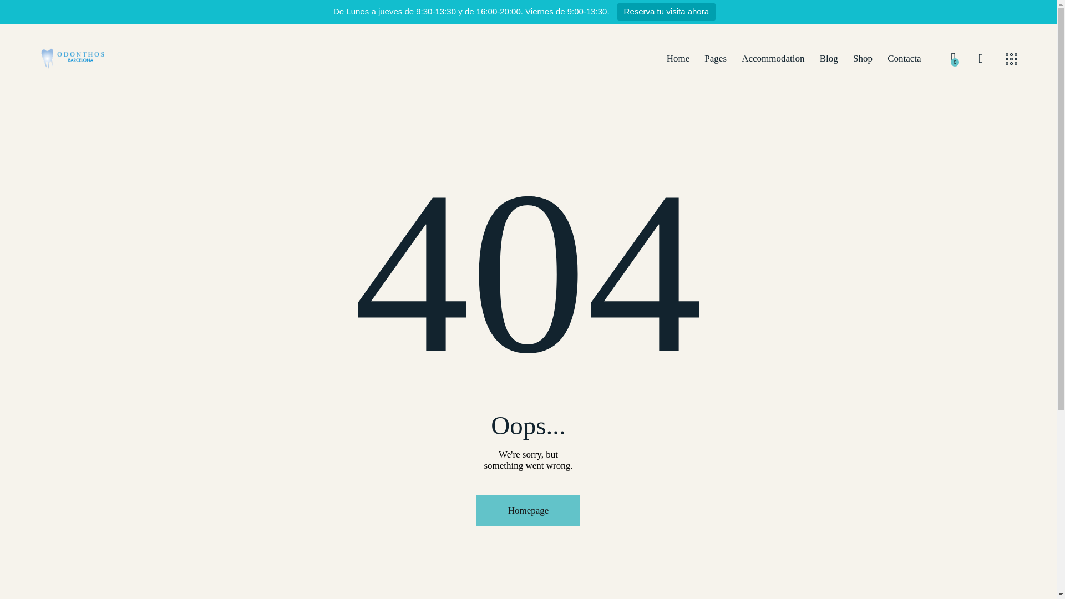 This screenshot has width=1065, height=599. I want to click on Home, so click(678, 59).